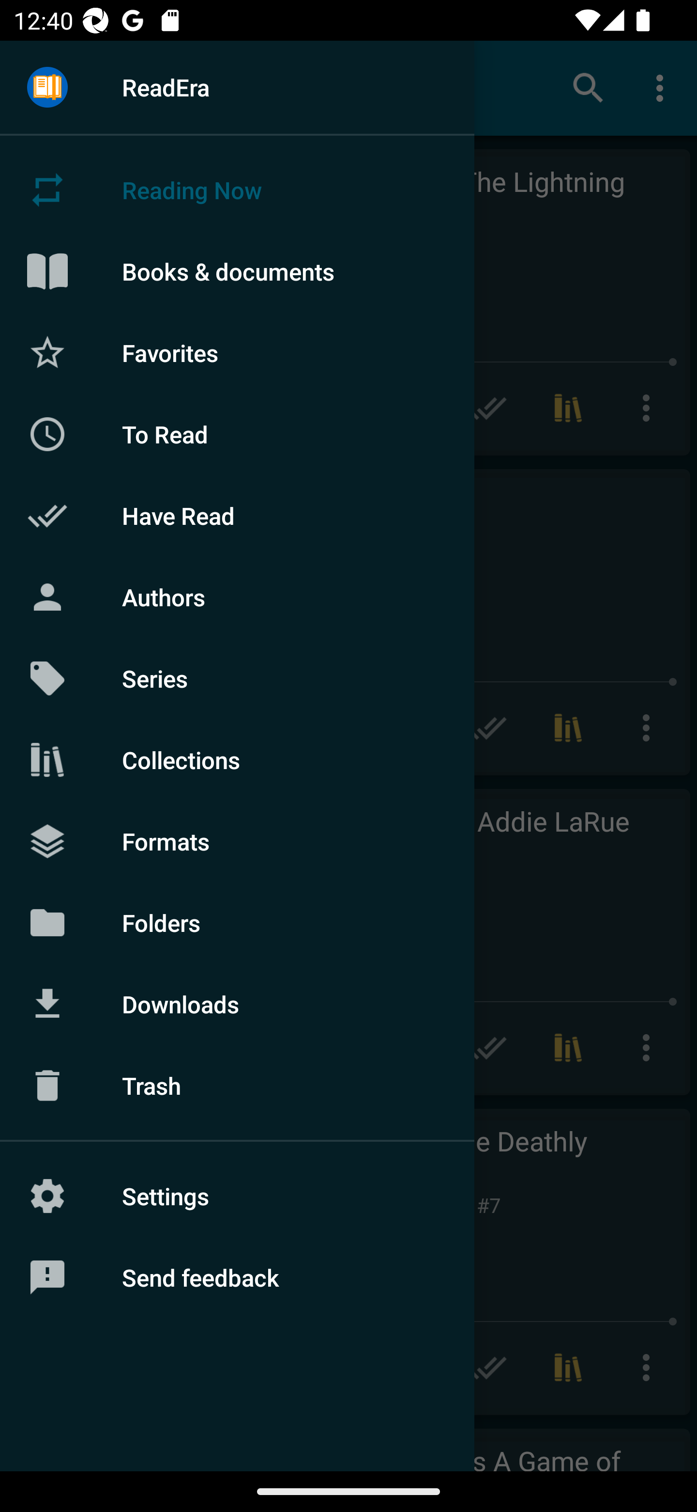  I want to click on Formats, so click(237, 840).